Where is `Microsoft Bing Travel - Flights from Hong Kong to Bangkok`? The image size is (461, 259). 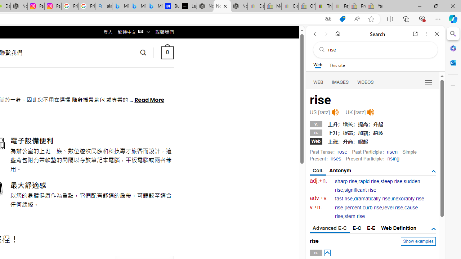
Microsoft Bing Travel - Flights from Hong Kong to Bangkok is located at coordinates (121, 6).